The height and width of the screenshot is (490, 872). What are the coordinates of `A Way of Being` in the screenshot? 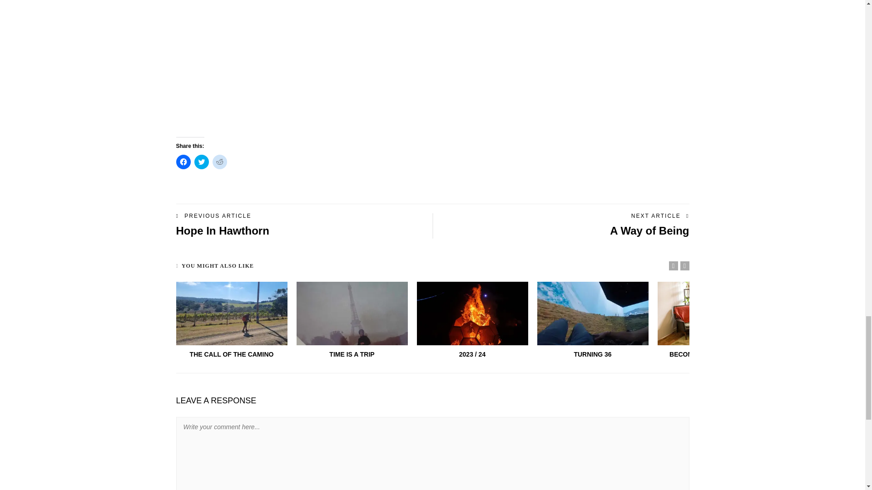 It's located at (649, 230).